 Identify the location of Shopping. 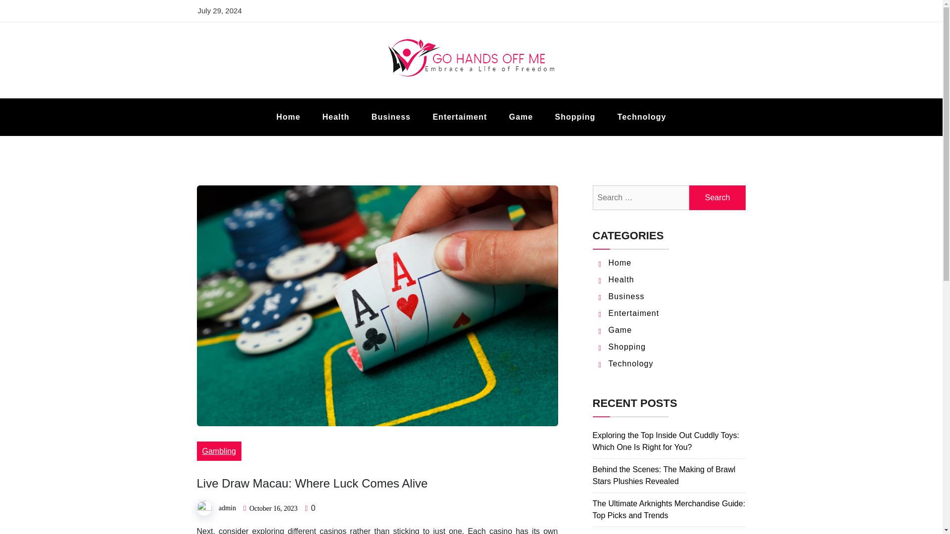
(575, 117).